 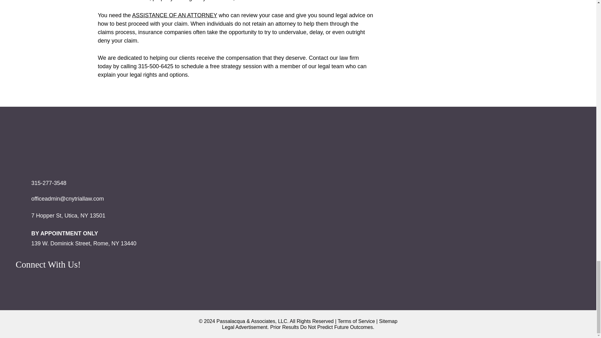 I want to click on Youtube, so click(x=59, y=280).